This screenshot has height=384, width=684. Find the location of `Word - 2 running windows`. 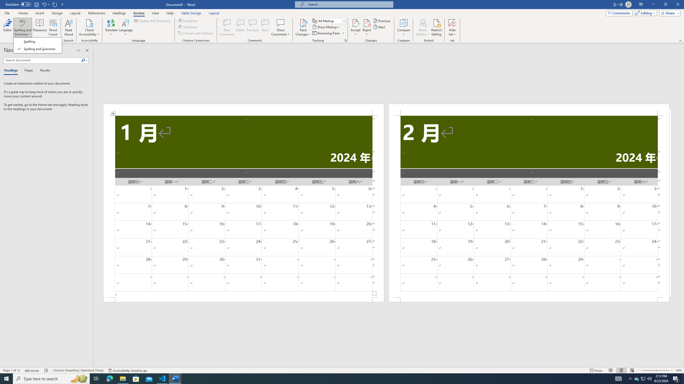

Word - 2 running windows is located at coordinates (175, 379).